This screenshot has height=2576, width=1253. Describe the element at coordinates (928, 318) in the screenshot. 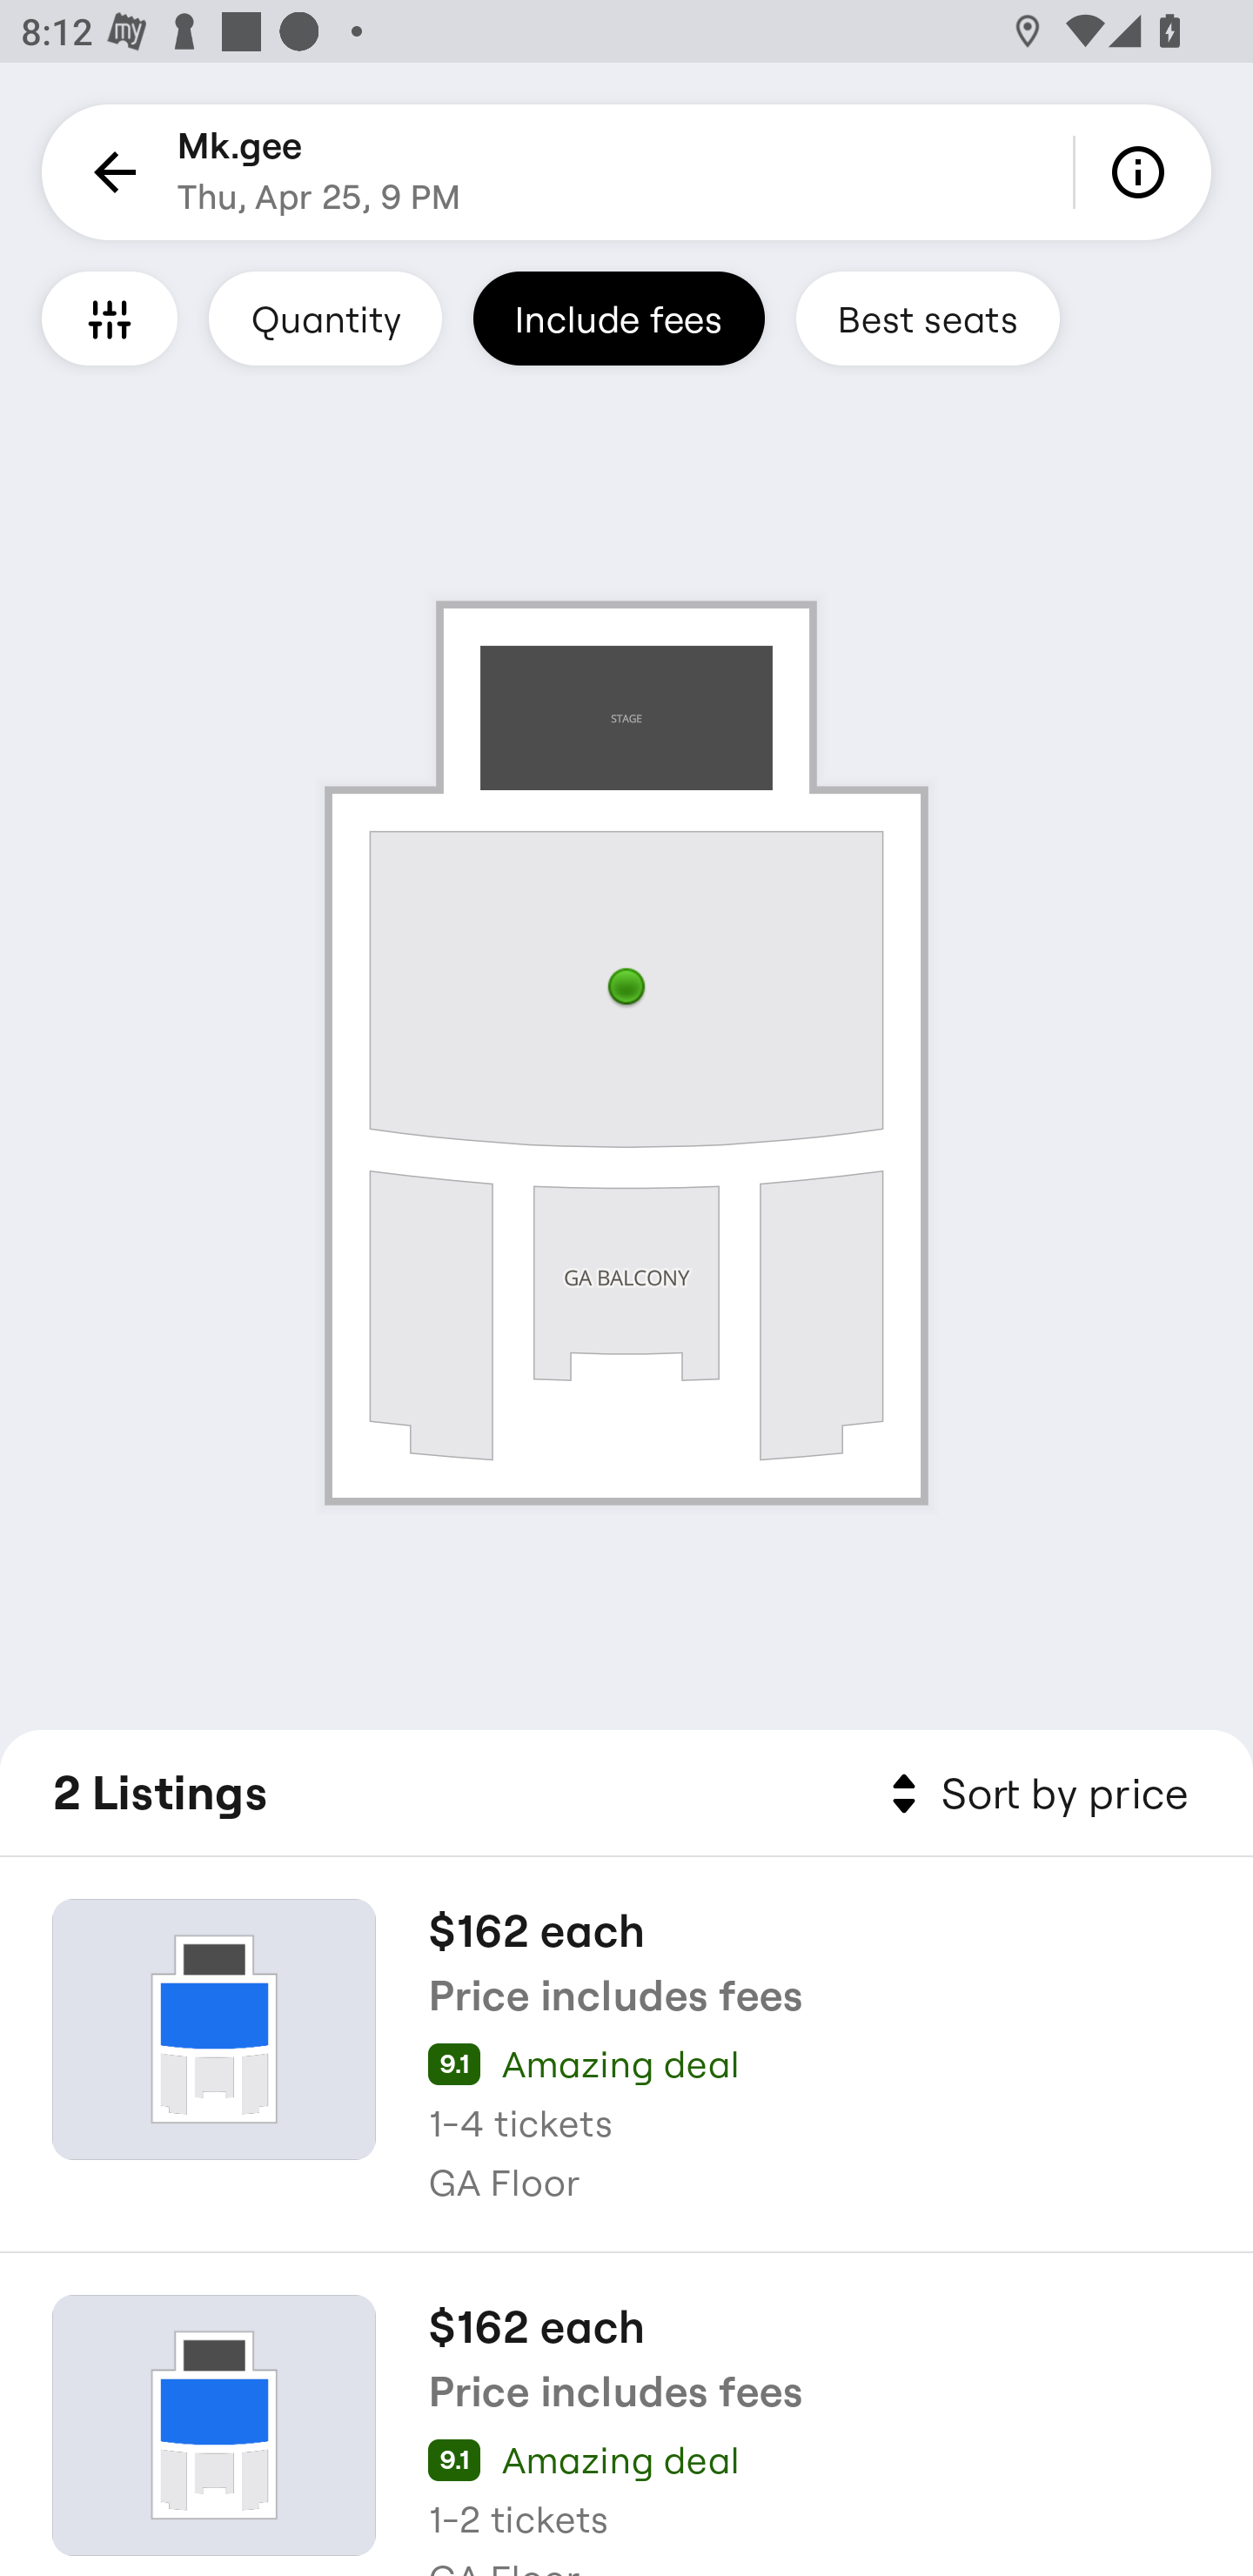

I see `Best seats` at that location.